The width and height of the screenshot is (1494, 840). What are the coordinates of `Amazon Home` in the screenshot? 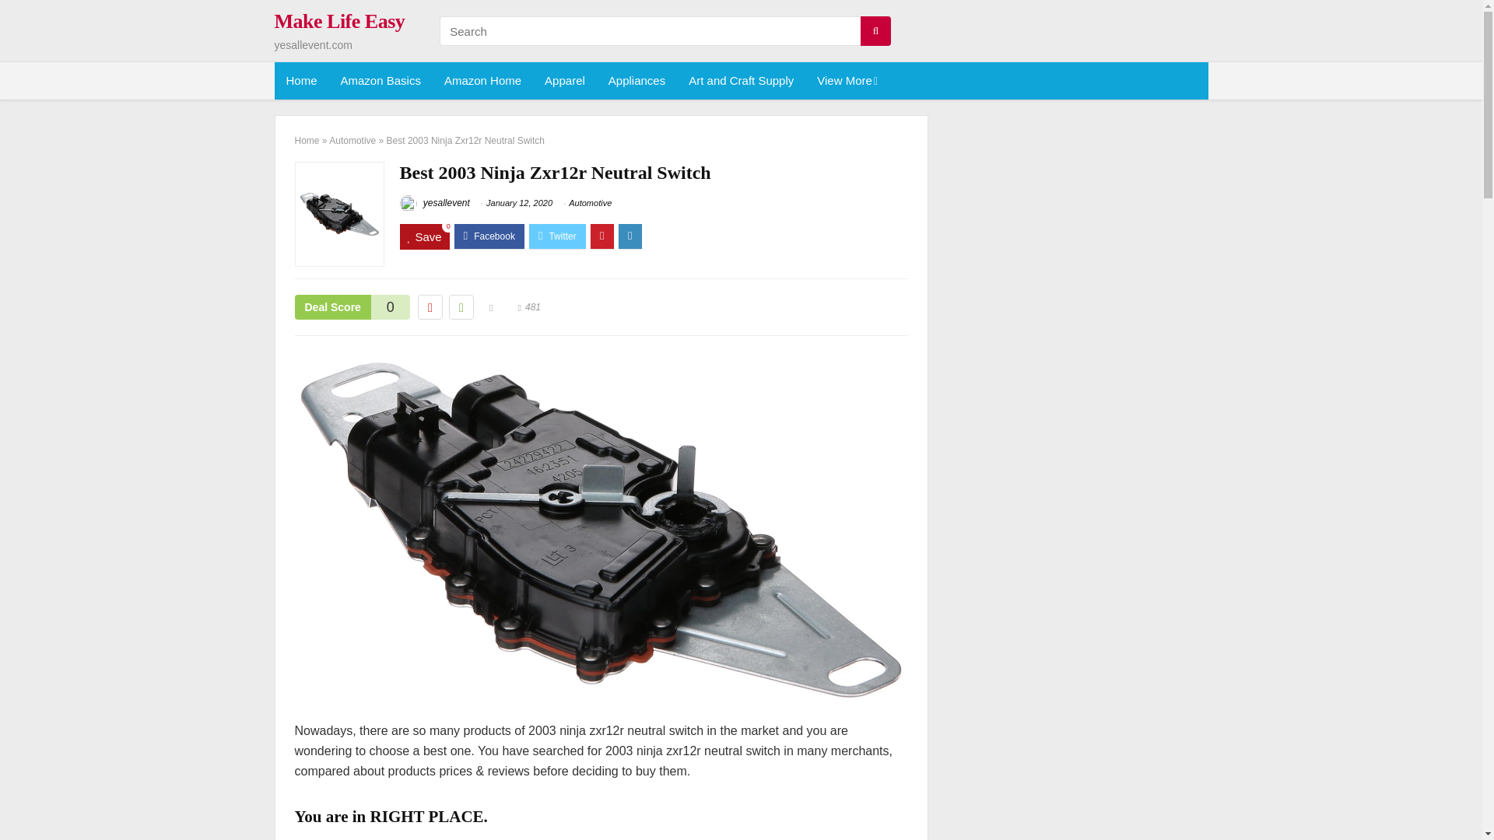 It's located at (482, 81).